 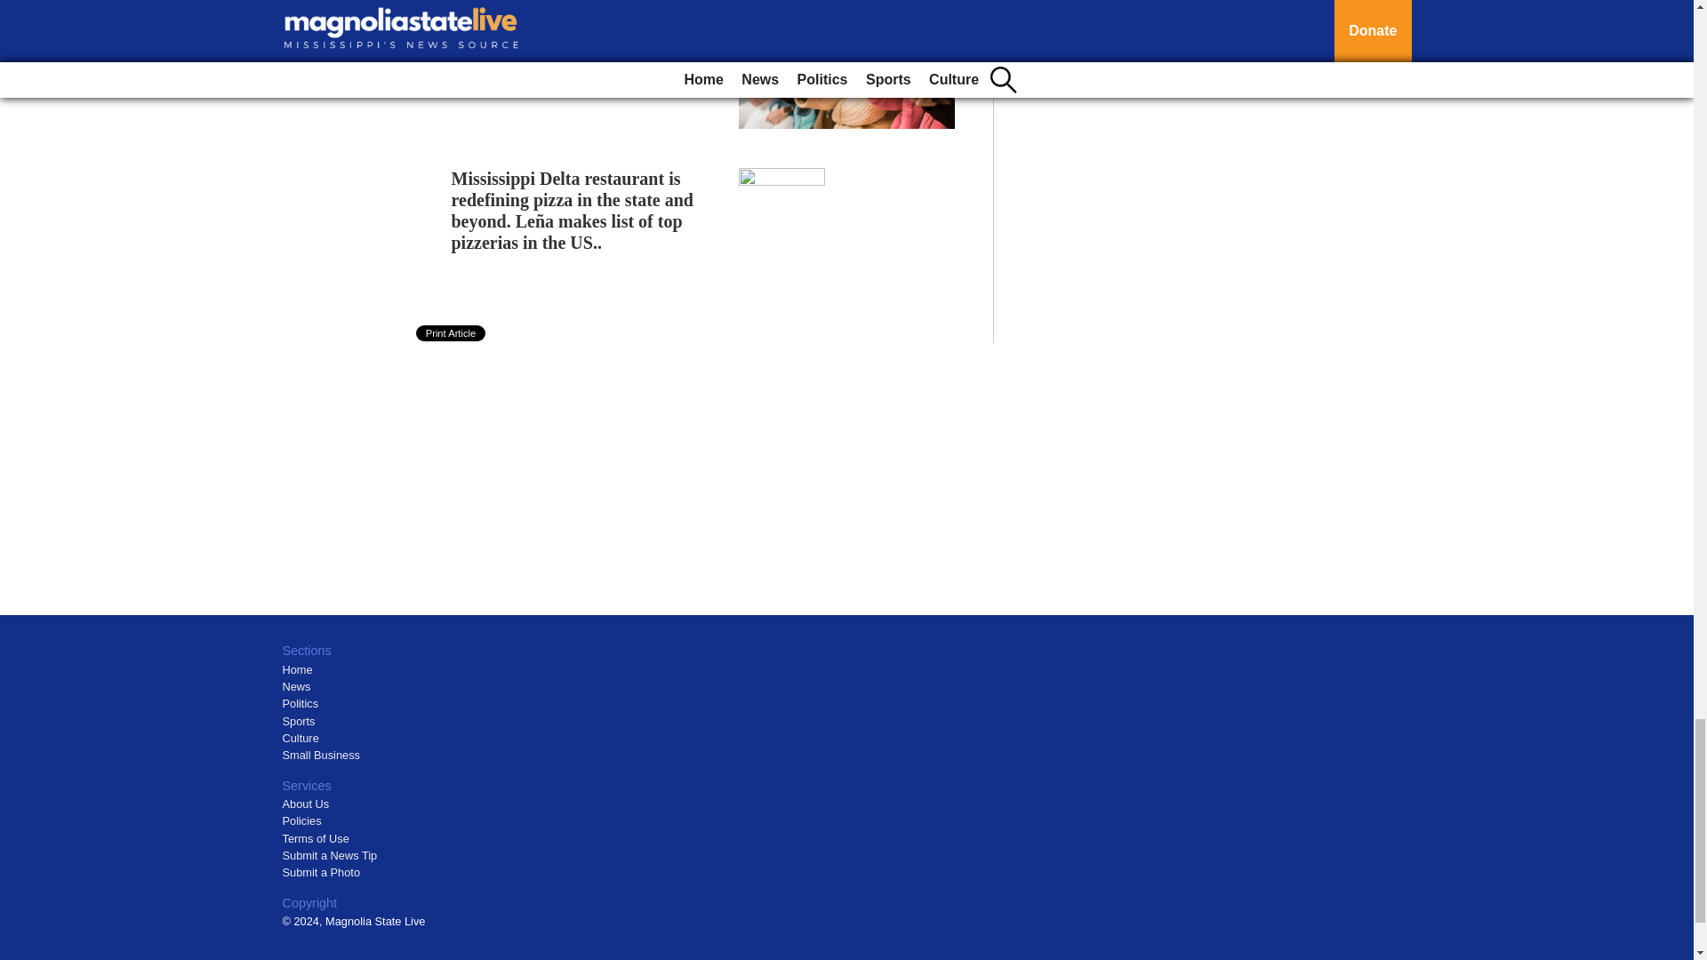 I want to click on About Us, so click(x=306, y=804).